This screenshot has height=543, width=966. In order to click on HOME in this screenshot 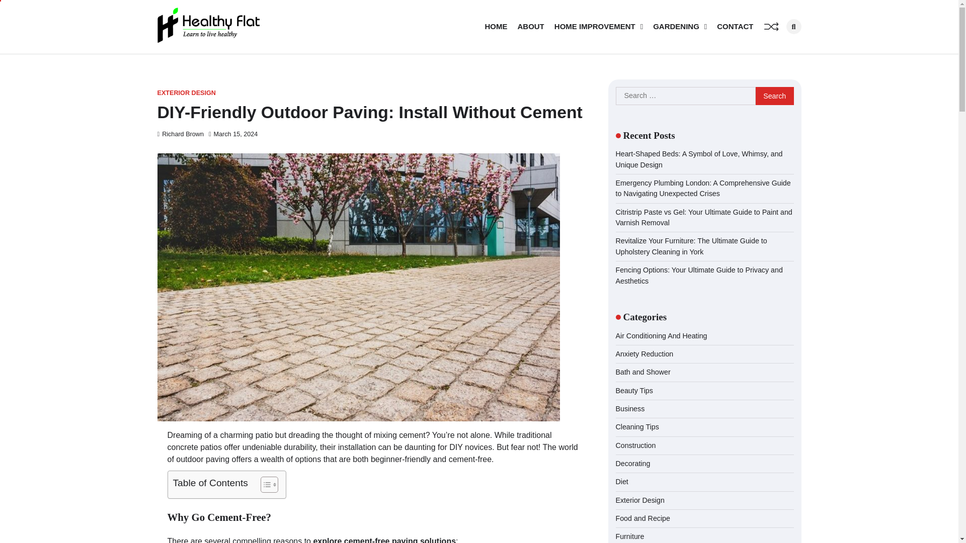, I will do `click(496, 27)`.